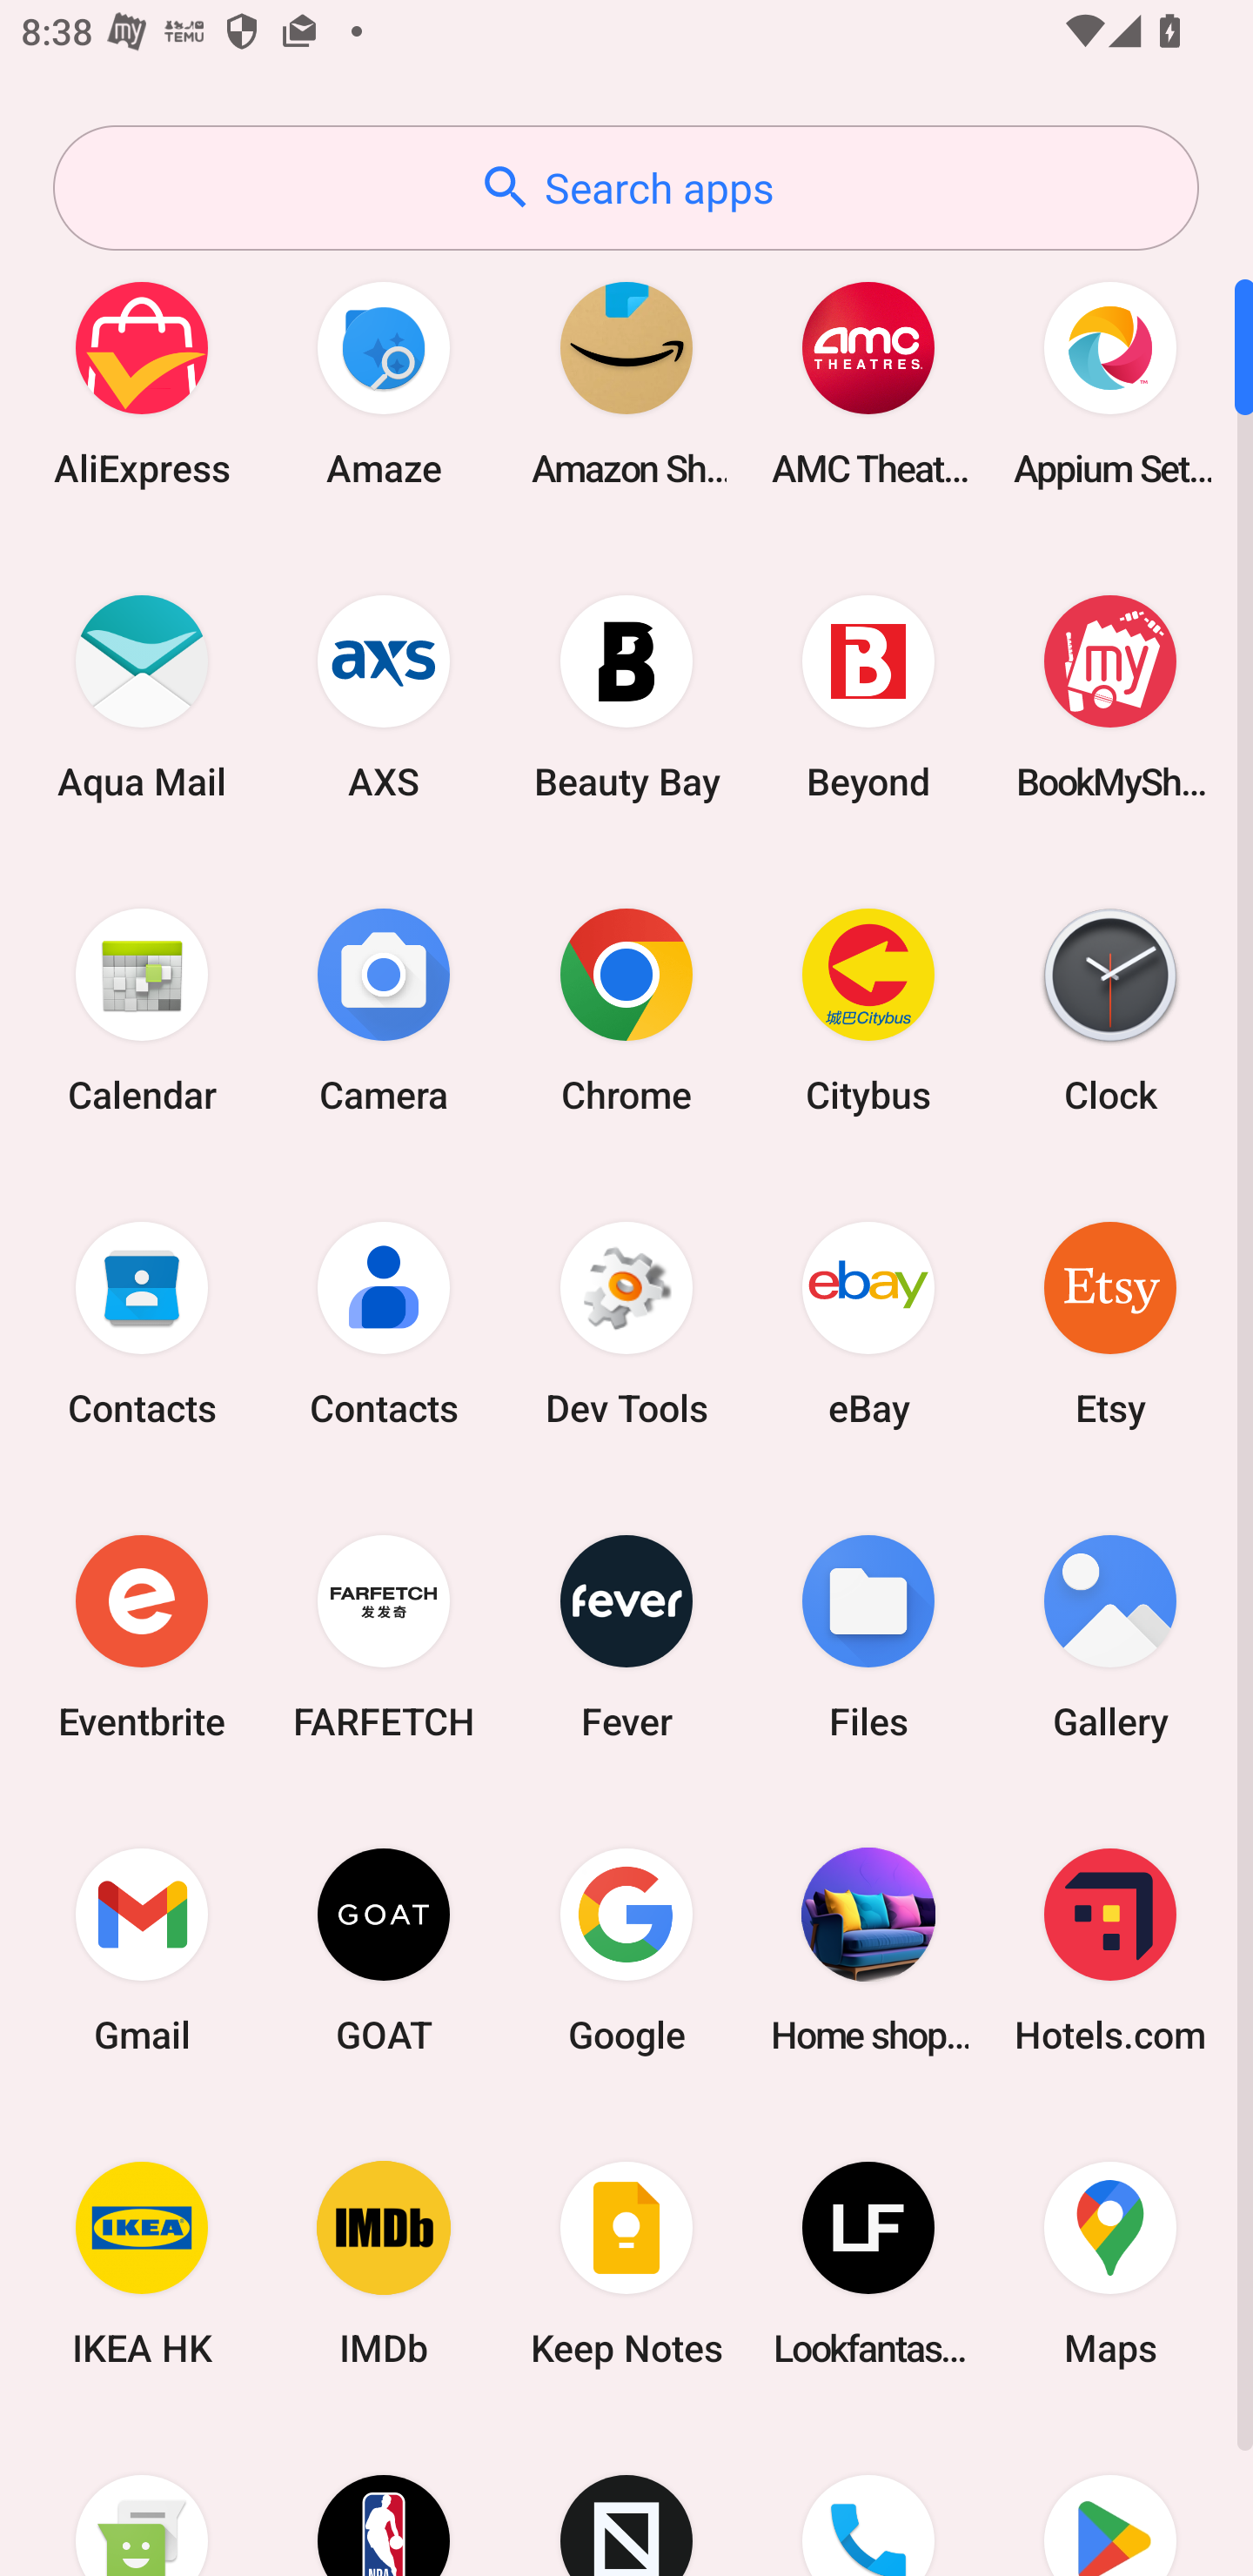 This screenshot has width=1253, height=2576. What do you see at coordinates (384, 1323) in the screenshot?
I see `Contacts` at bounding box center [384, 1323].